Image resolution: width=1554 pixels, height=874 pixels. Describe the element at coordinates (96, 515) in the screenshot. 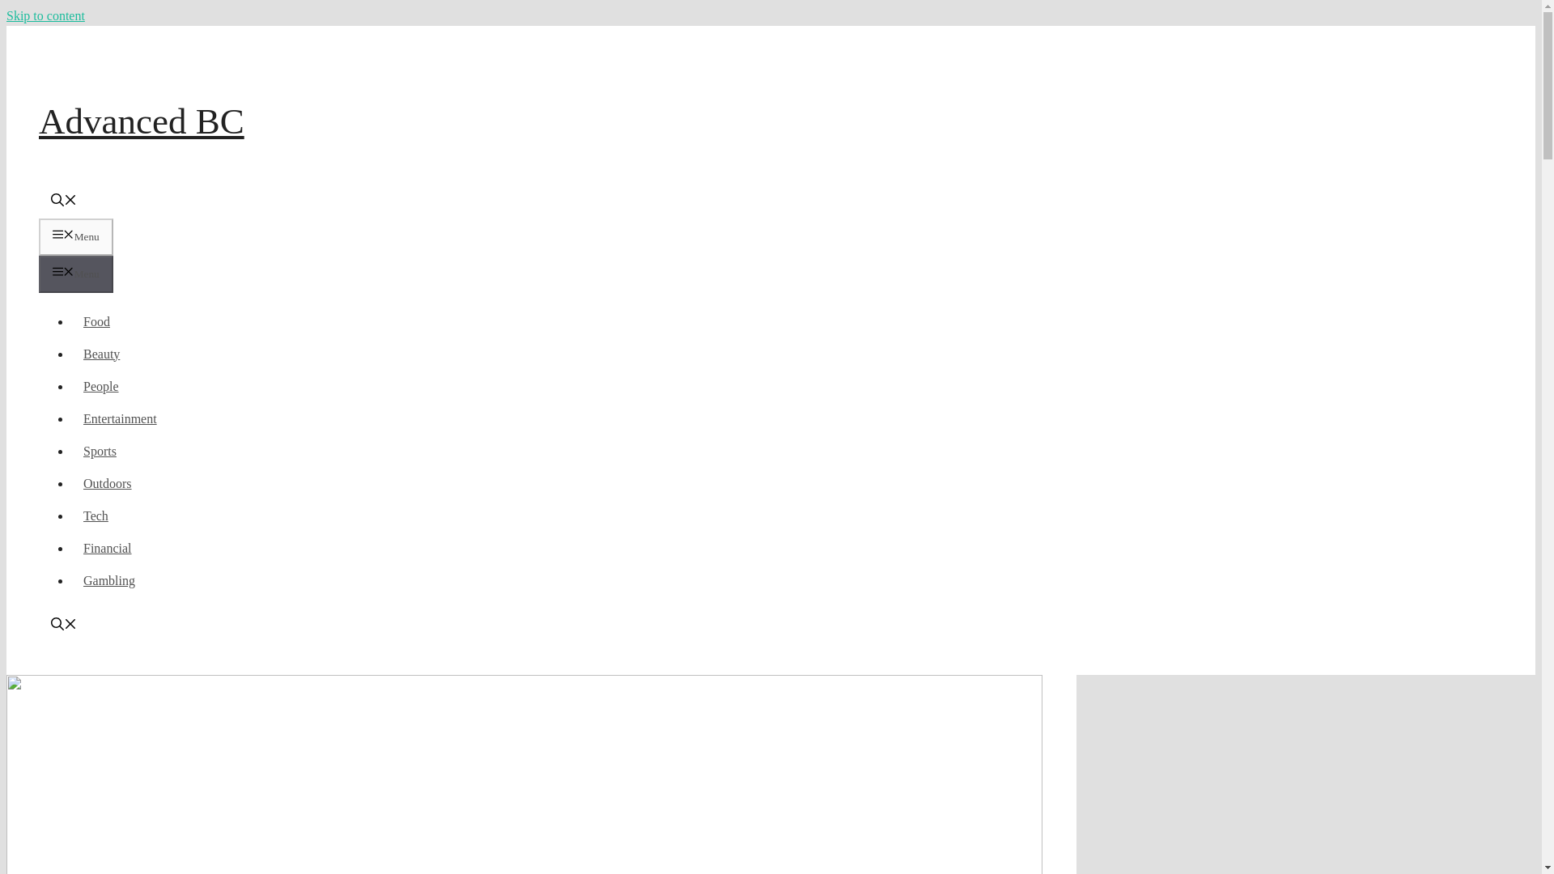

I see `Tech` at that location.